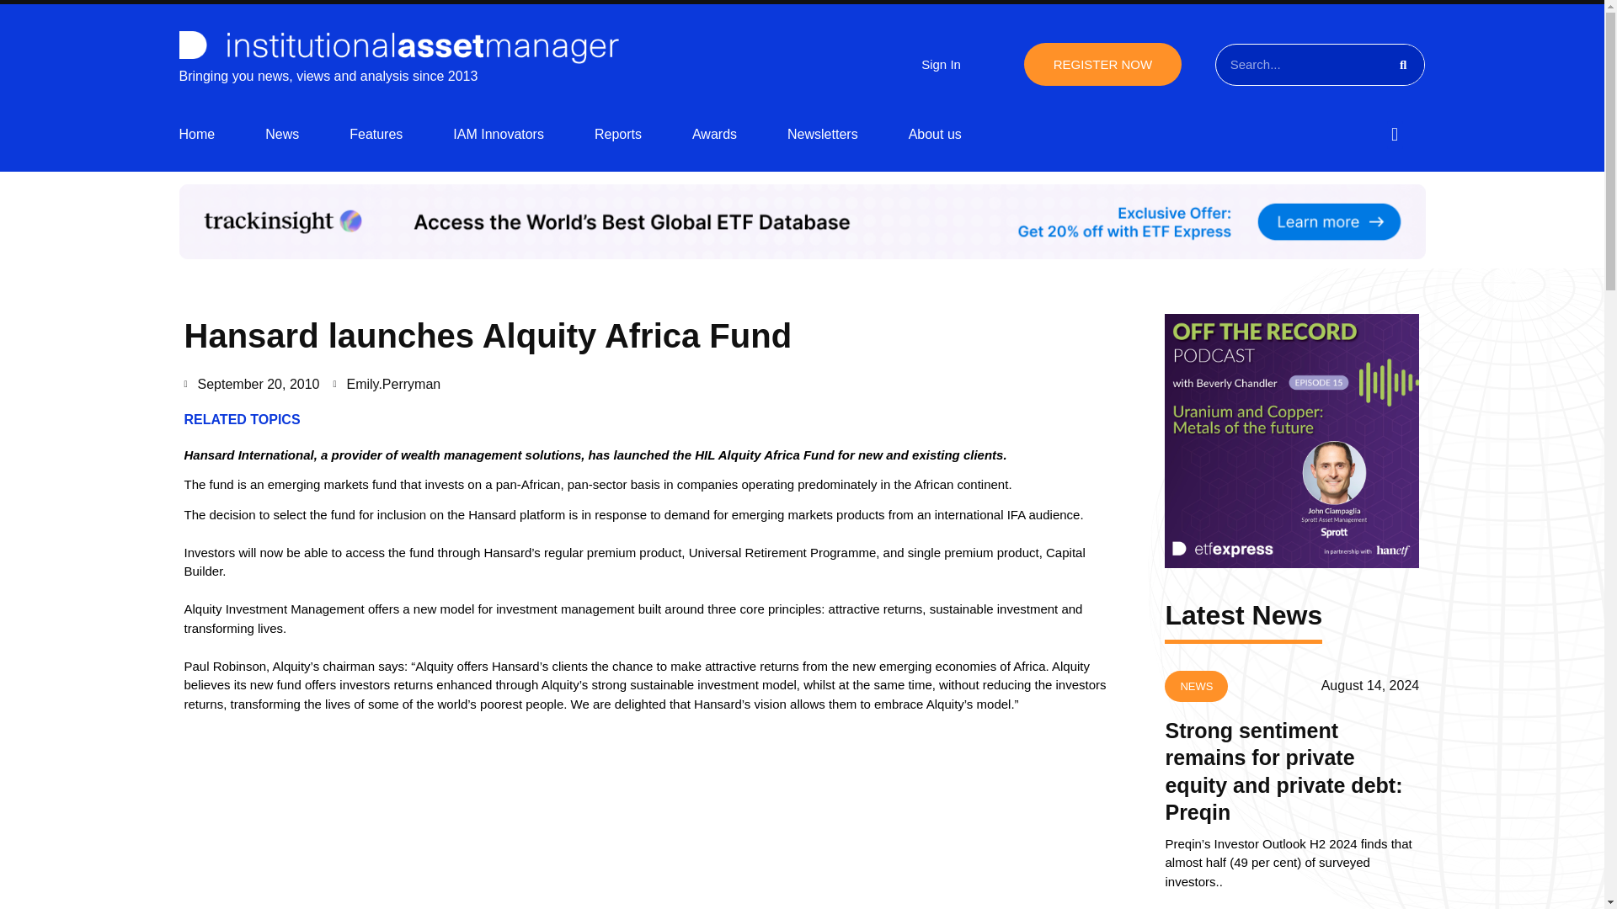 This screenshot has width=1617, height=909. Describe the element at coordinates (935, 135) in the screenshot. I see `About us` at that location.